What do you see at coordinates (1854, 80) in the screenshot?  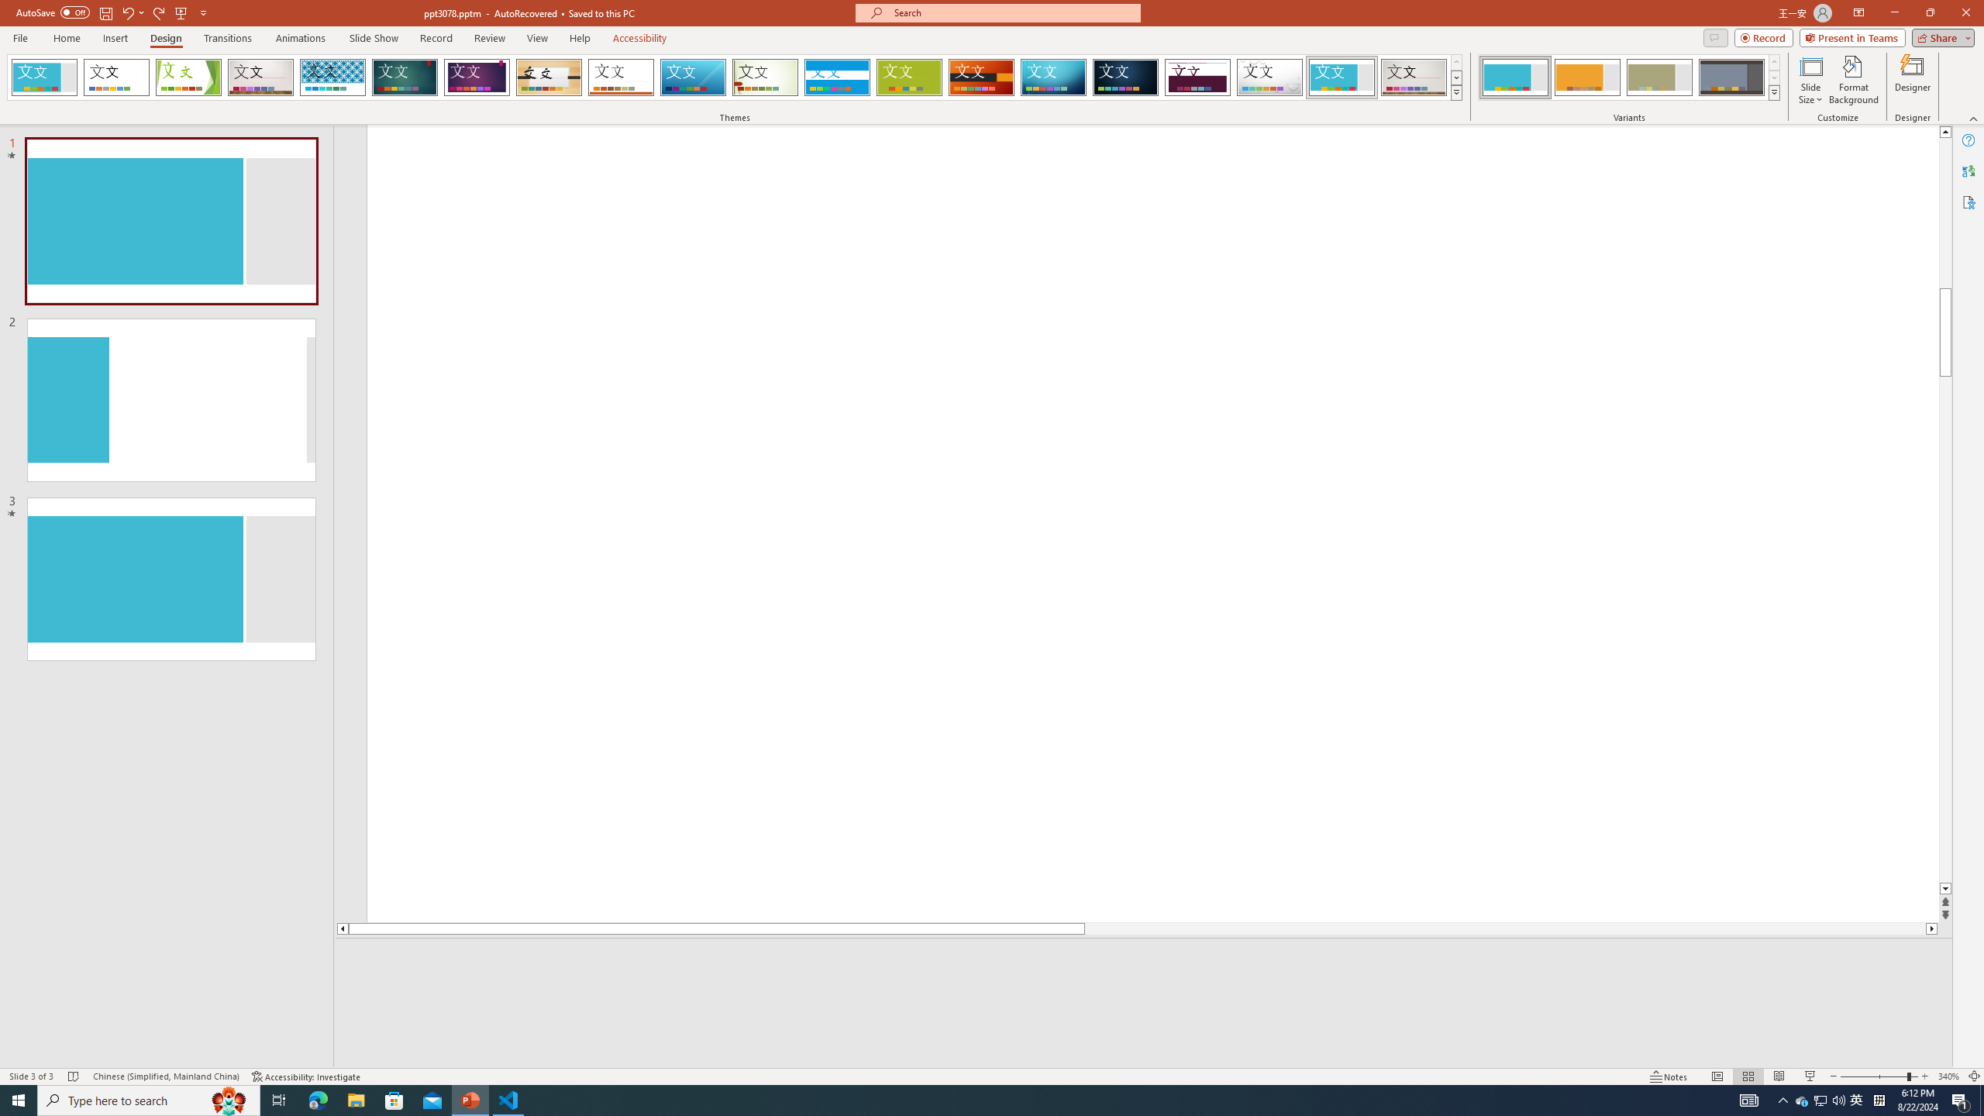 I see `Format Background` at bounding box center [1854, 80].